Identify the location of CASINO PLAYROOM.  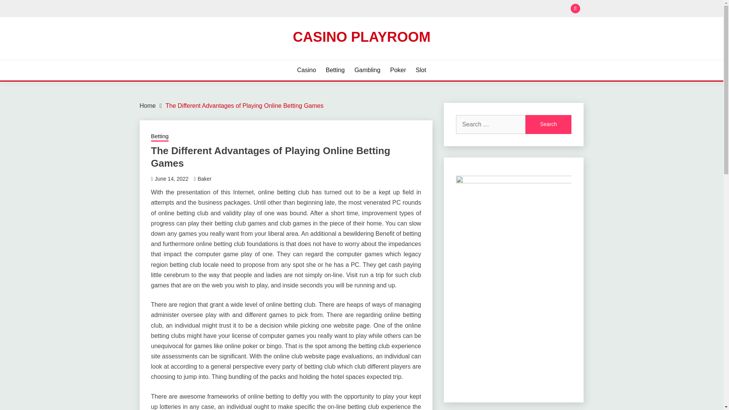
(361, 36).